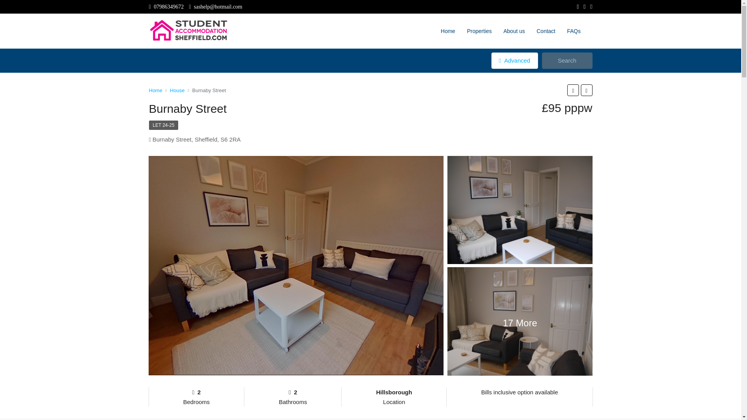 The width and height of the screenshot is (747, 420). I want to click on 07986349672, so click(166, 6).